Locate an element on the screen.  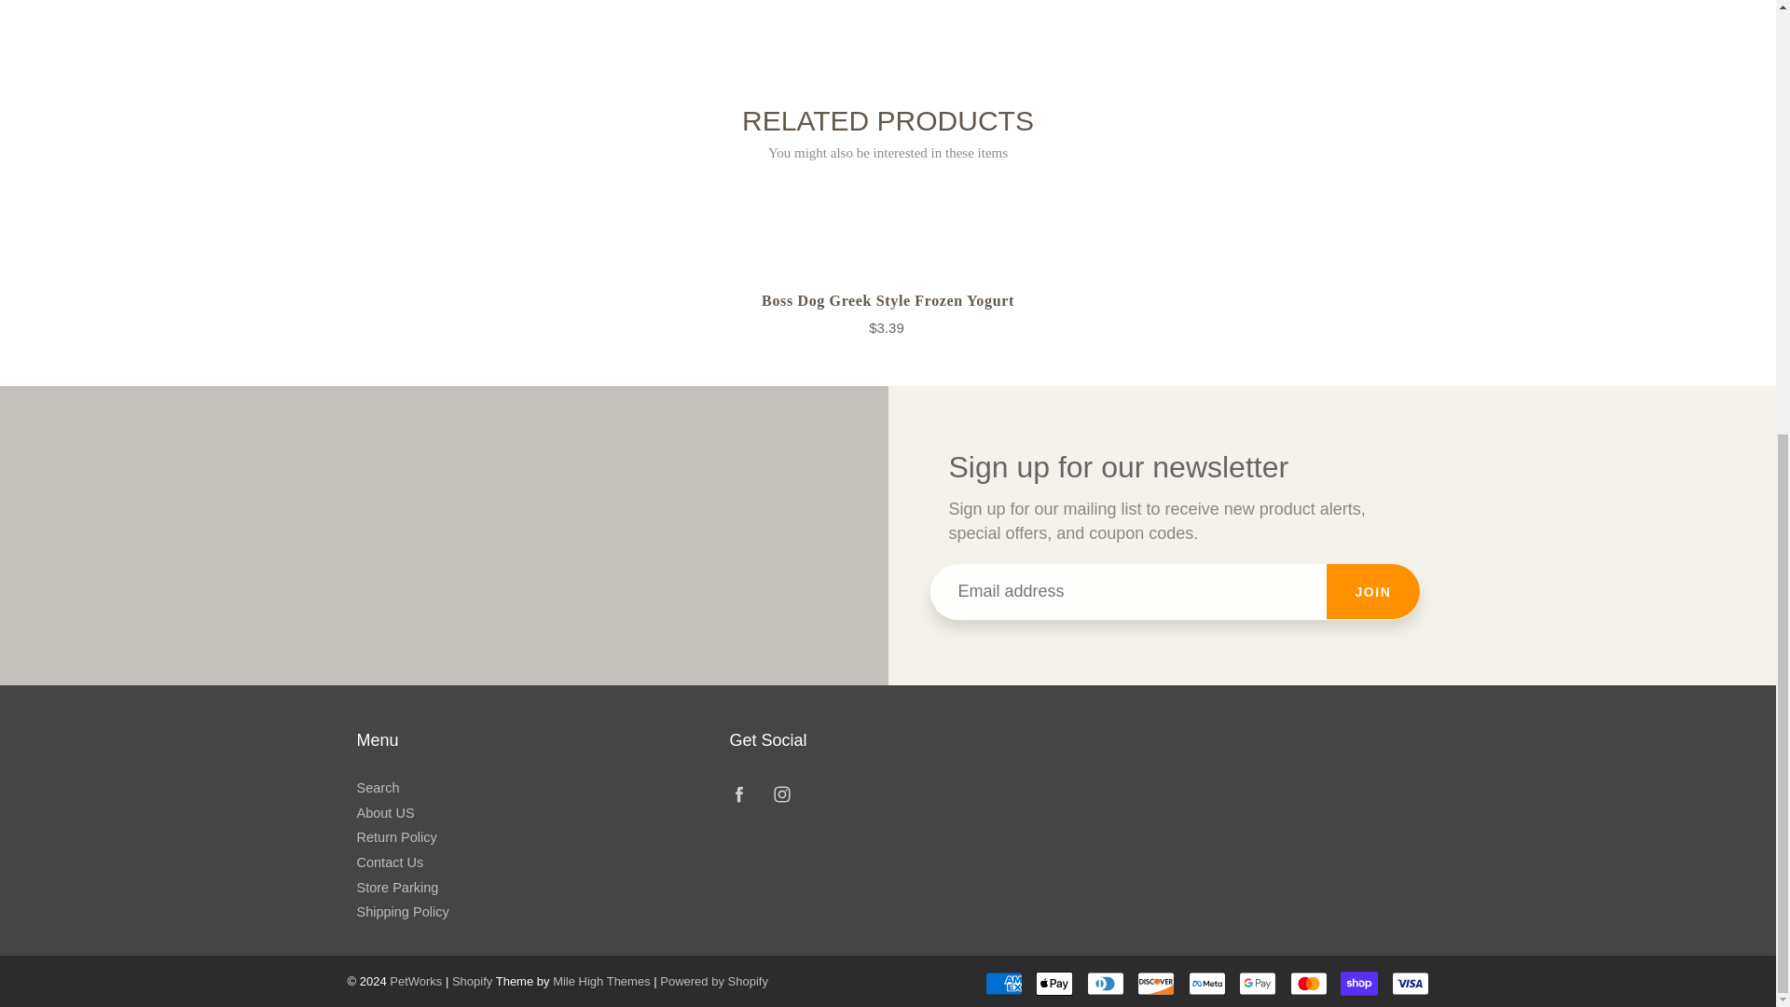
Discover is located at coordinates (1155, 984).